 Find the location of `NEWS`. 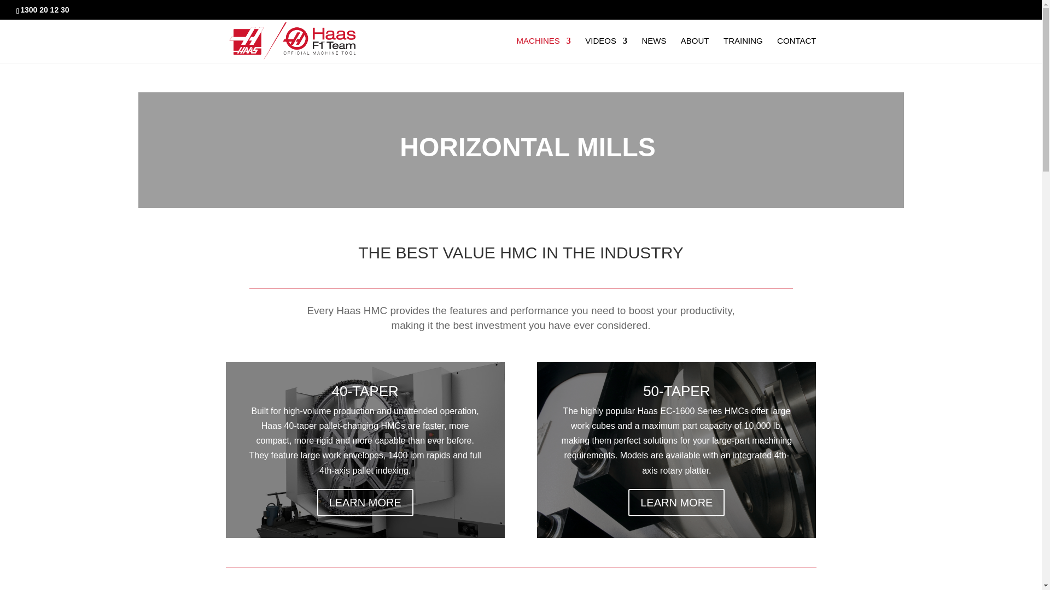

NEWS is located at coordinates (654, 50).